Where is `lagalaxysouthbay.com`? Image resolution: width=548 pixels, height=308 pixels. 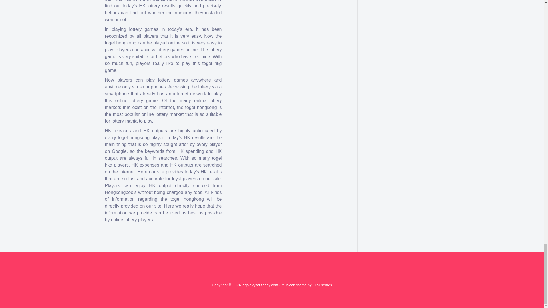 lagalaxysouthbay.com is located at coordinates (260, 285).